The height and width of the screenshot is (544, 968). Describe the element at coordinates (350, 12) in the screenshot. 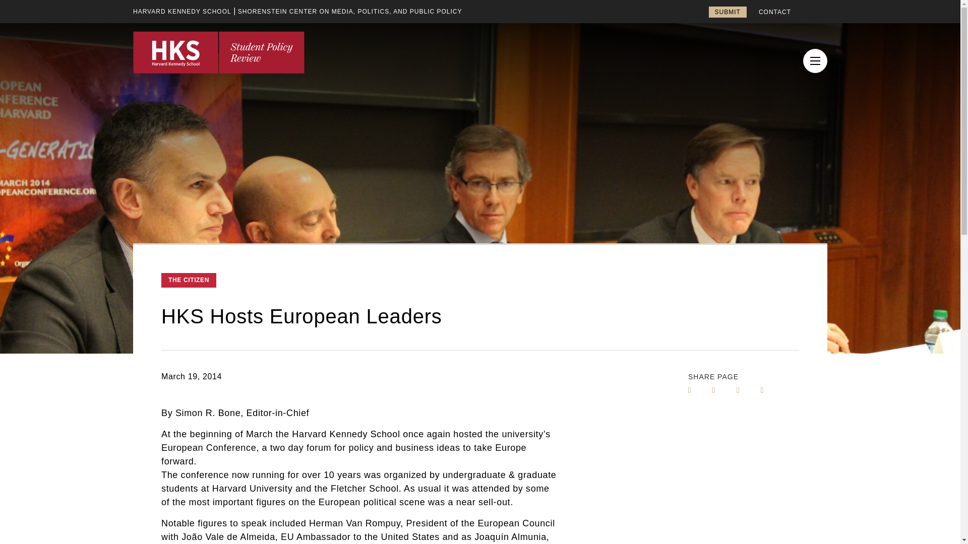

I see `Shorenstein Center on Media, Politics, and Public Policy` at that location.